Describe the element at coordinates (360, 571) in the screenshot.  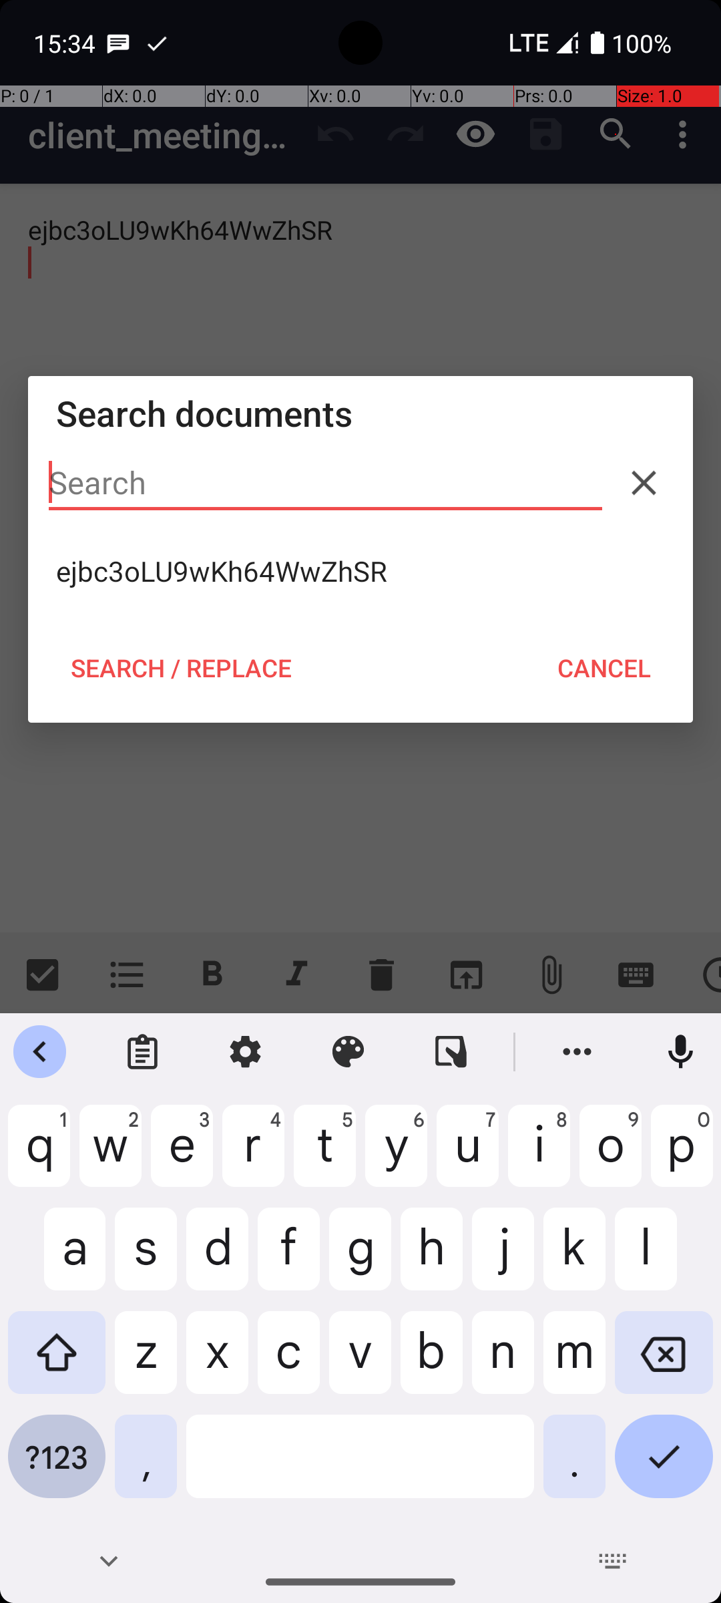
I see `ejbc3oLU9wKh64WwZhSR` at that location.